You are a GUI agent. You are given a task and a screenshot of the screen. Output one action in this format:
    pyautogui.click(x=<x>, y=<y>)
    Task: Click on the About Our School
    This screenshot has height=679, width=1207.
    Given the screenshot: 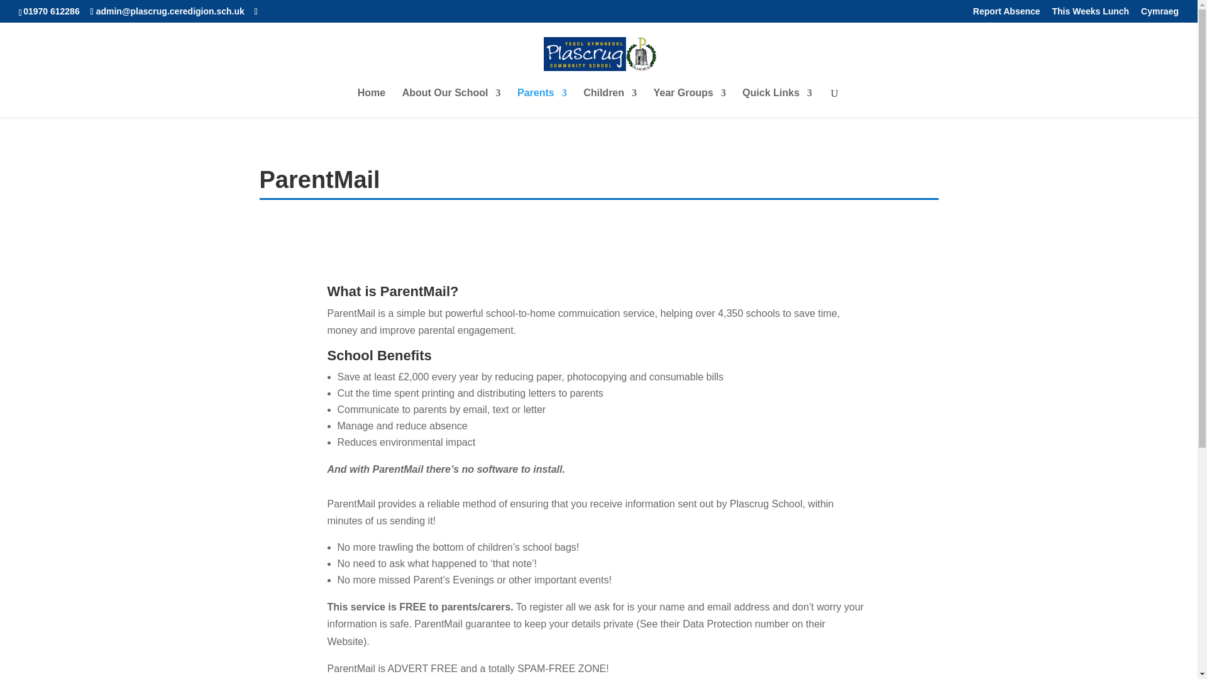 What is the action you would take?
    pyautogui.click(x=451, y=103)
    